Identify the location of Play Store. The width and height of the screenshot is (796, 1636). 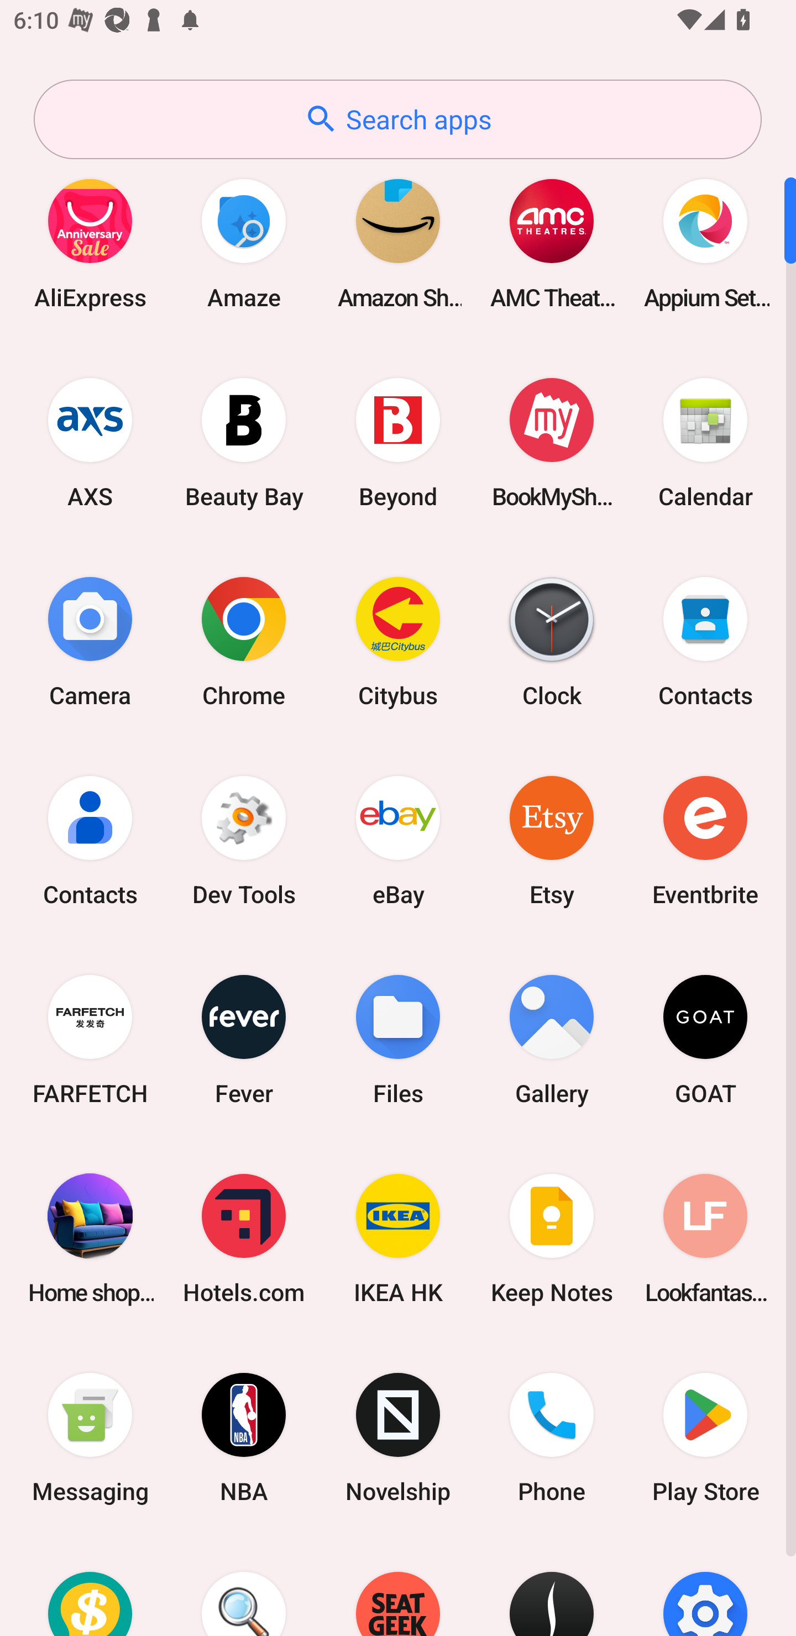
(705, 1438).